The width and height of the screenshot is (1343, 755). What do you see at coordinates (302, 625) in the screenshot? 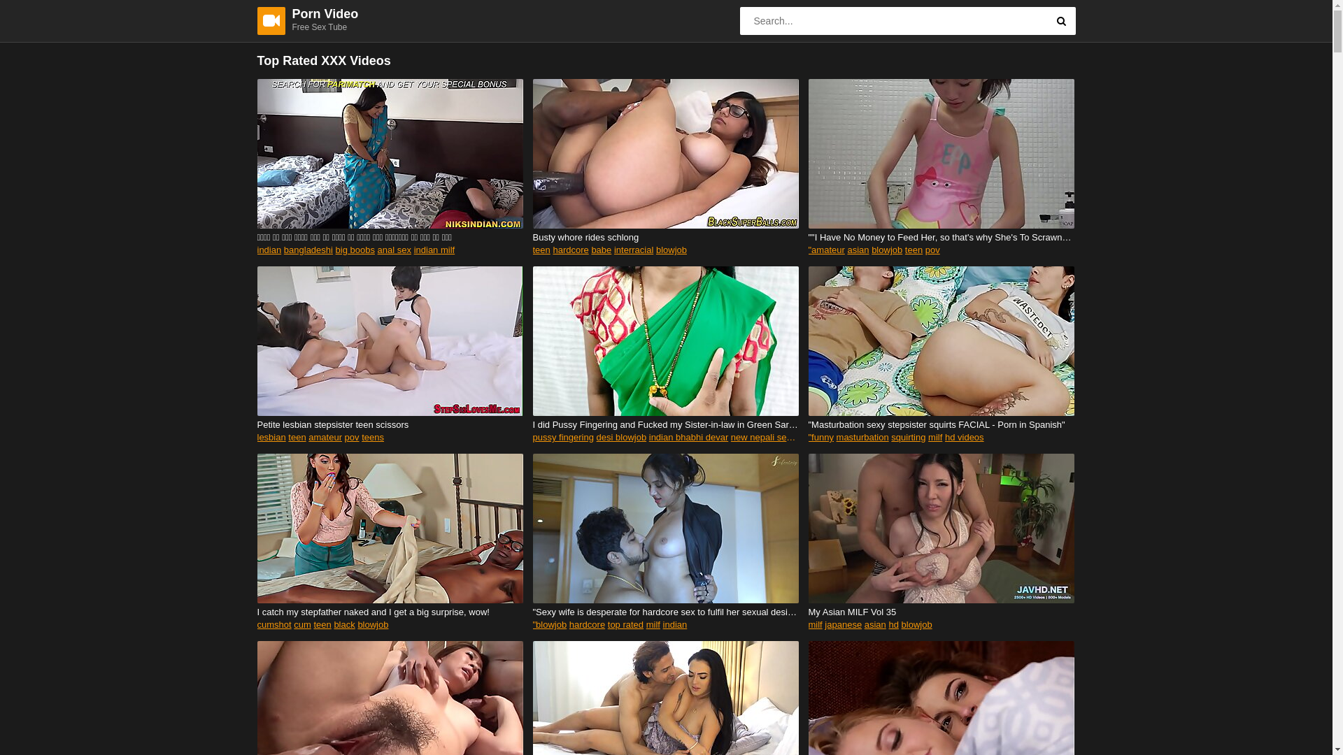
I see `cum` at bounding box center [302, 625].